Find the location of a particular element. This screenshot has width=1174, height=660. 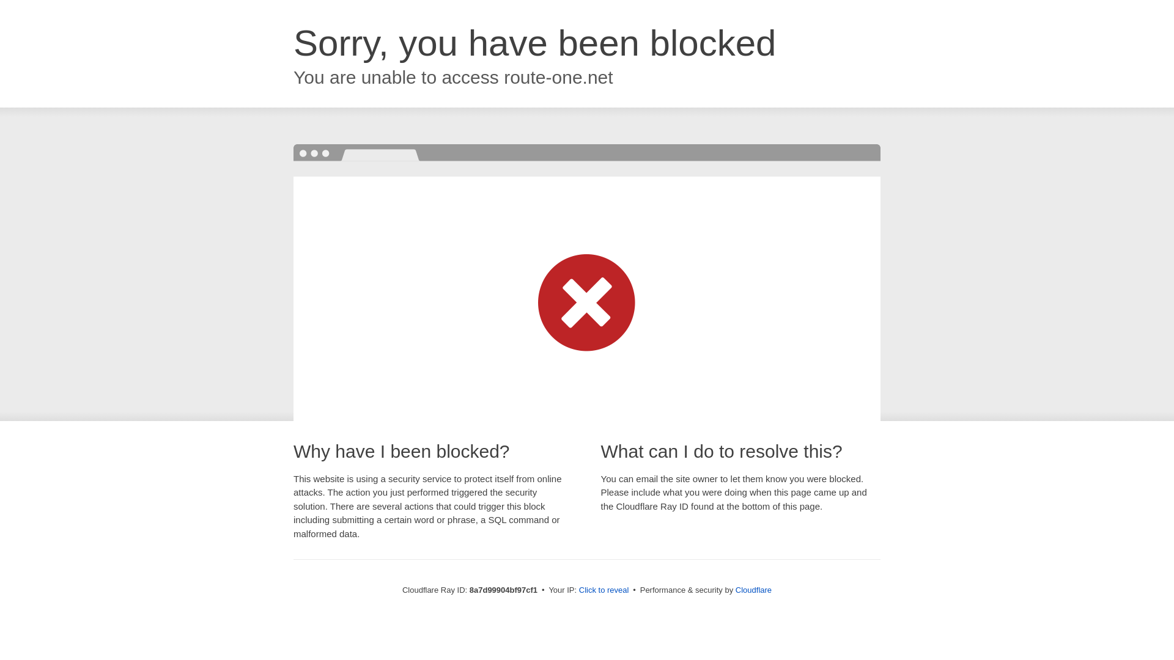

Click to reveal is located at coordinates (604, 590).